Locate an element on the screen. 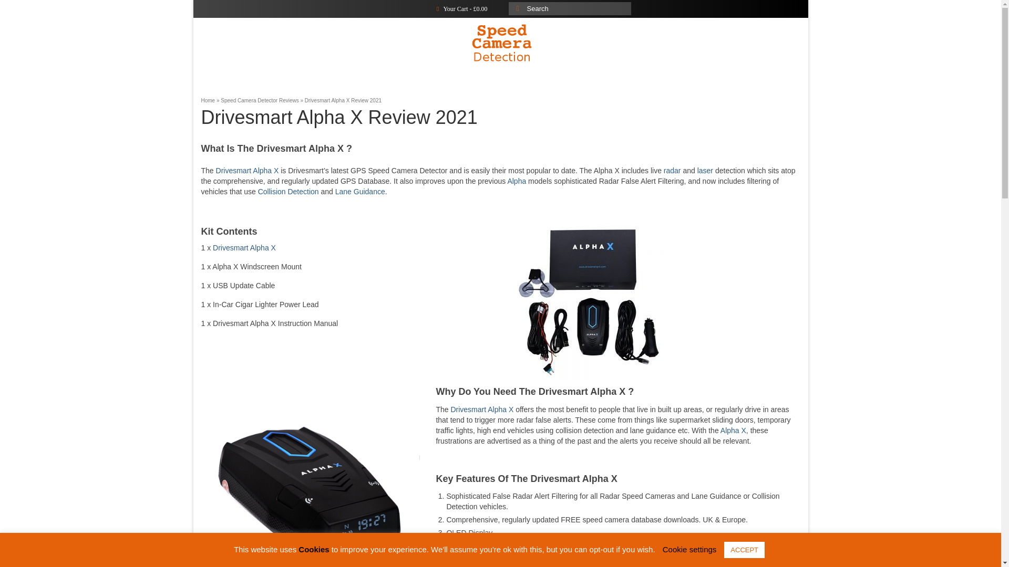  Speed Camera Detection is located at coordinates (501, 45).